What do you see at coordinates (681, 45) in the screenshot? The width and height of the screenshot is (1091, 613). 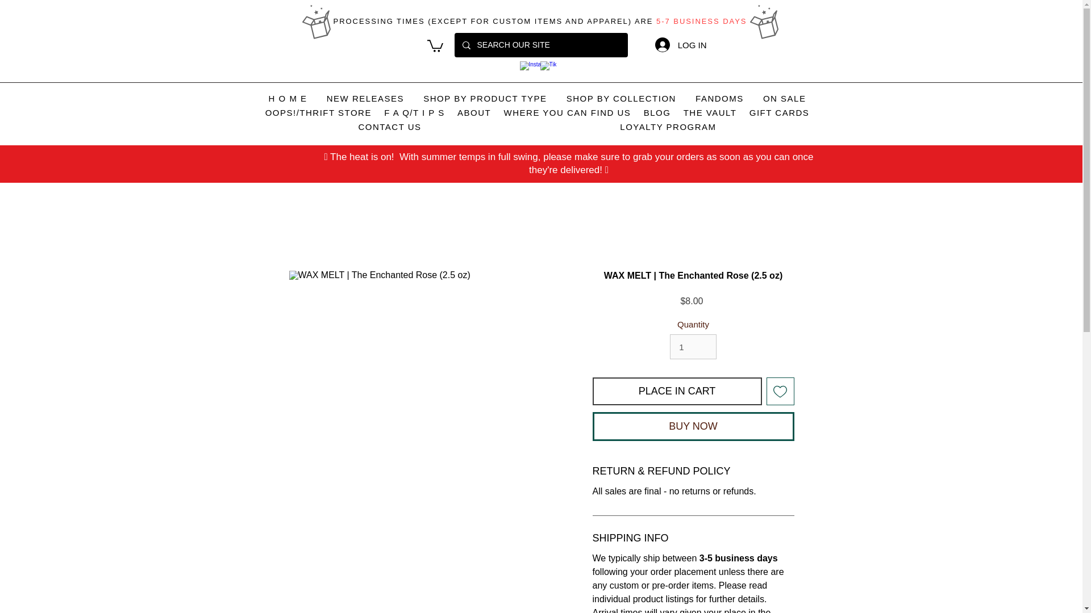 I see `LOG IN` at bounding box center [681, 45].